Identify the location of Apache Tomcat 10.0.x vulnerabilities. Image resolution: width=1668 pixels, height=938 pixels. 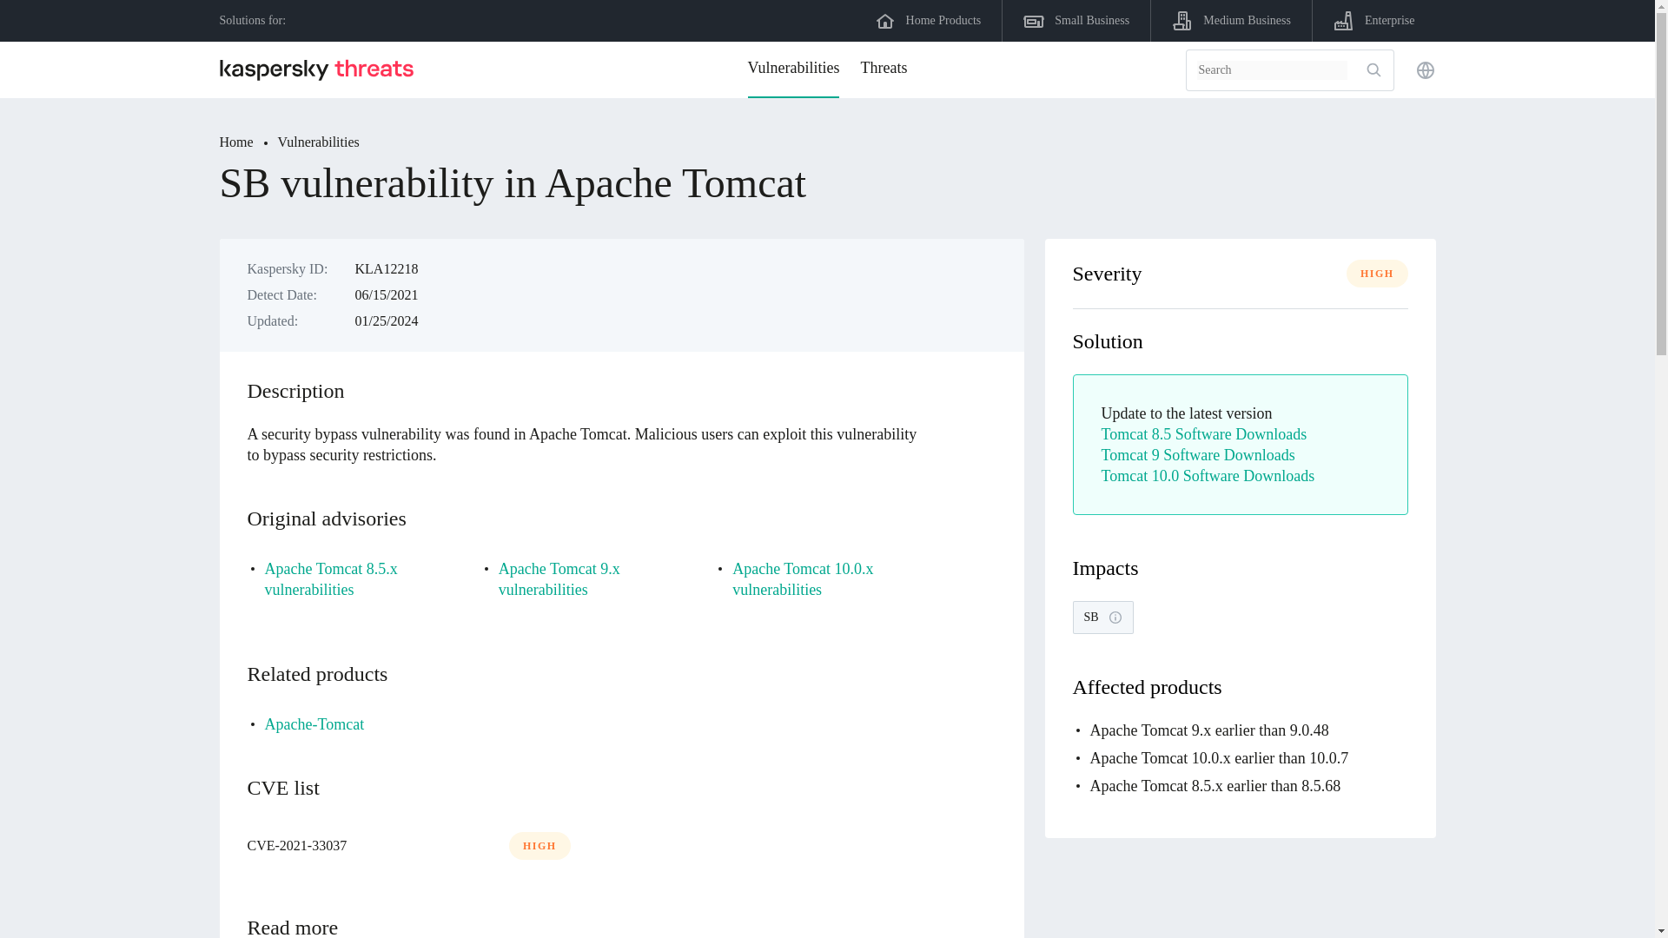
(825, 578).